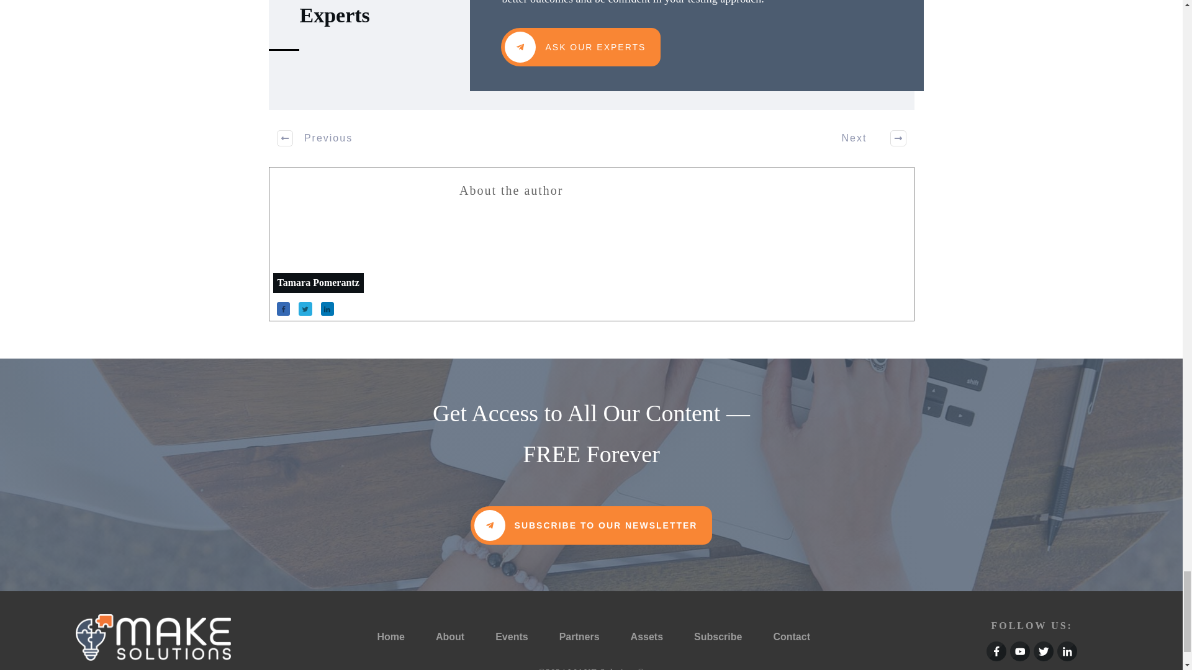  What do you see at coordinates (867, 138) in the screenshot?
I see `Next` at bounding box center [867, 138].